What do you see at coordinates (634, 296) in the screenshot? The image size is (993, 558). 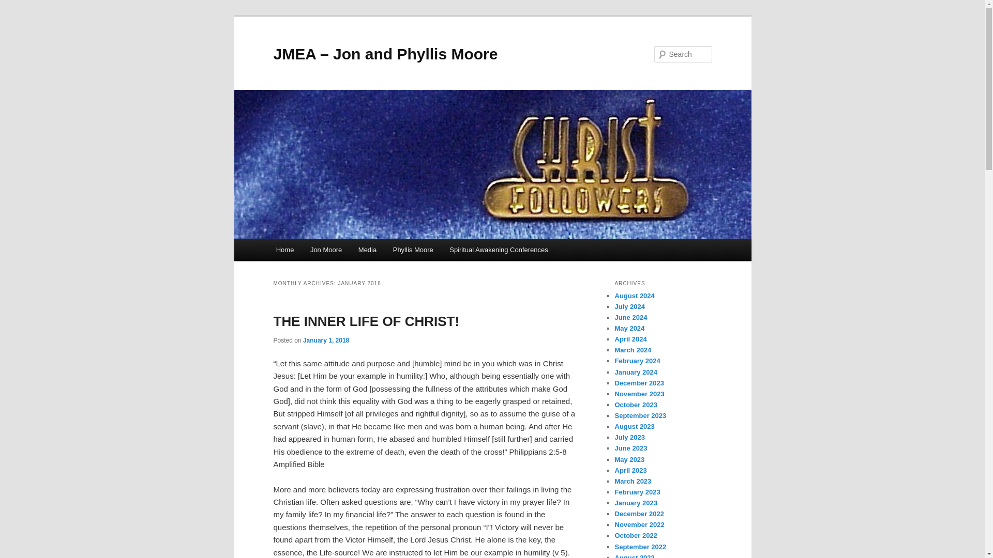 I see `August 2024` at bounding box center [634, 296].